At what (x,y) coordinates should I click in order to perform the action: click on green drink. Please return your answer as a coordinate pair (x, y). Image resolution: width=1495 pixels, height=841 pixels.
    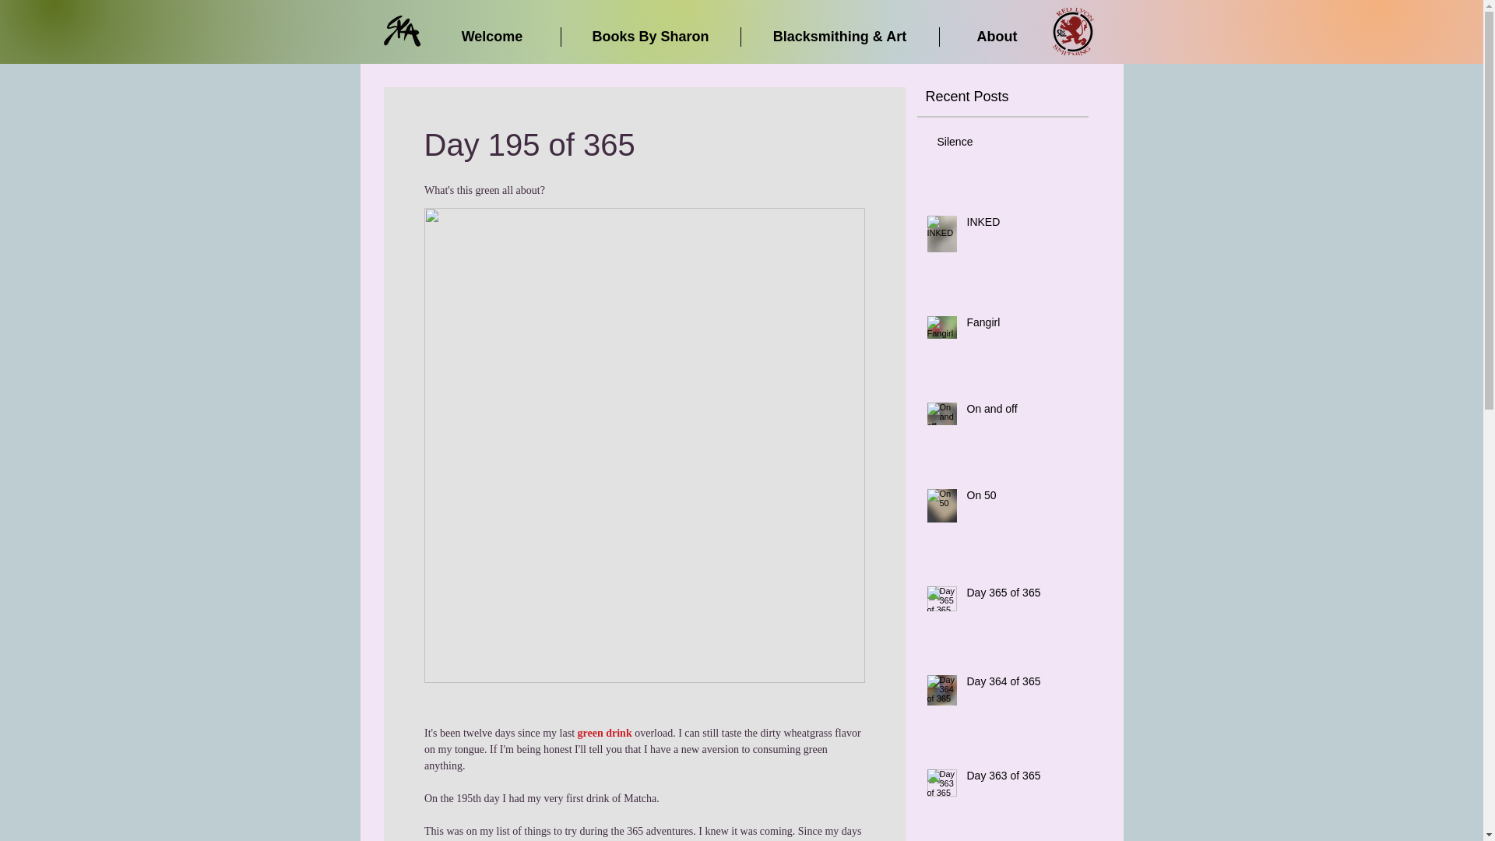
    Looking at the image, I should click on (604, 734).